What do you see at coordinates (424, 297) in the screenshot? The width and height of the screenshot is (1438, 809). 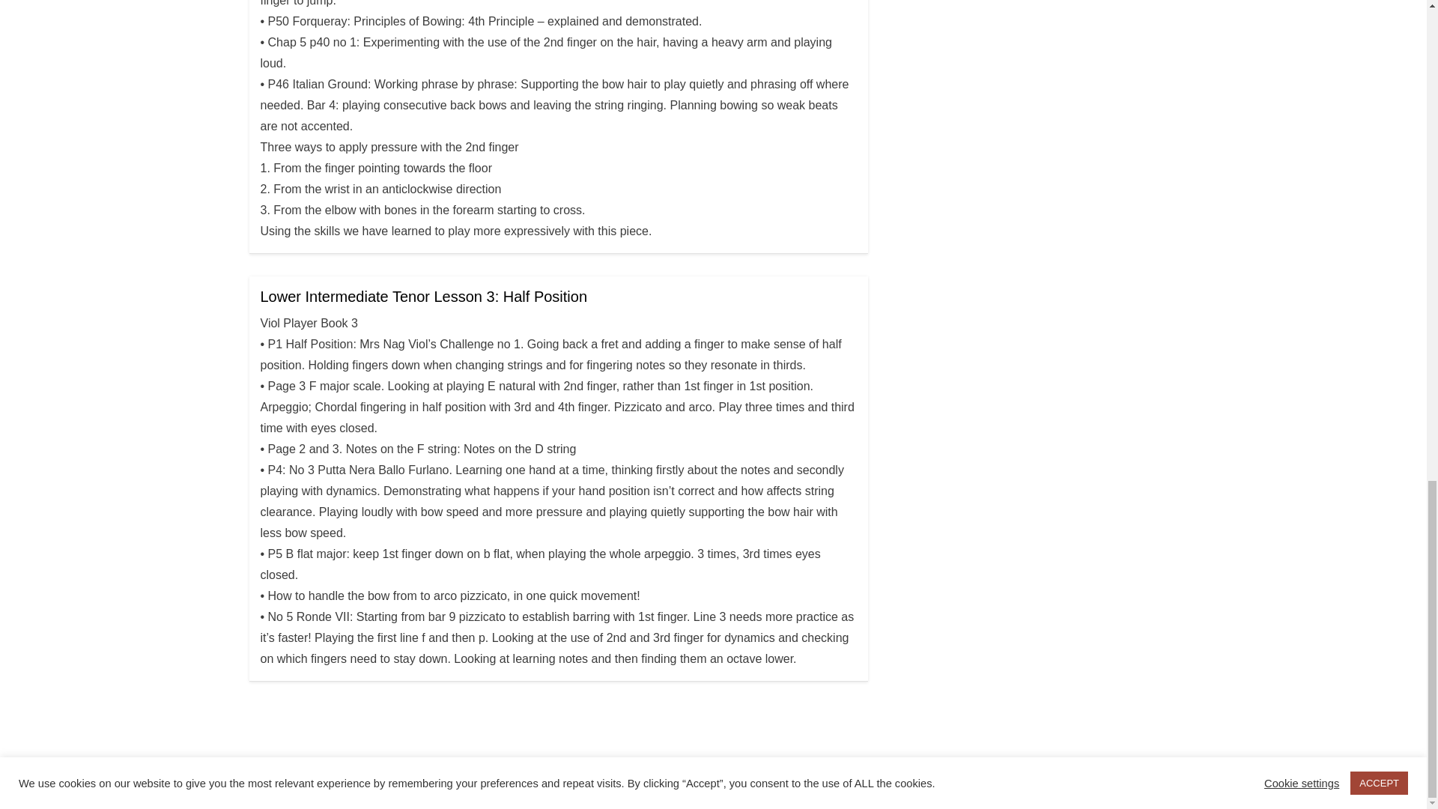 I see `Lower Intermediate Tenor Lesson 3: Half Position` at bounding box center [424, 297].